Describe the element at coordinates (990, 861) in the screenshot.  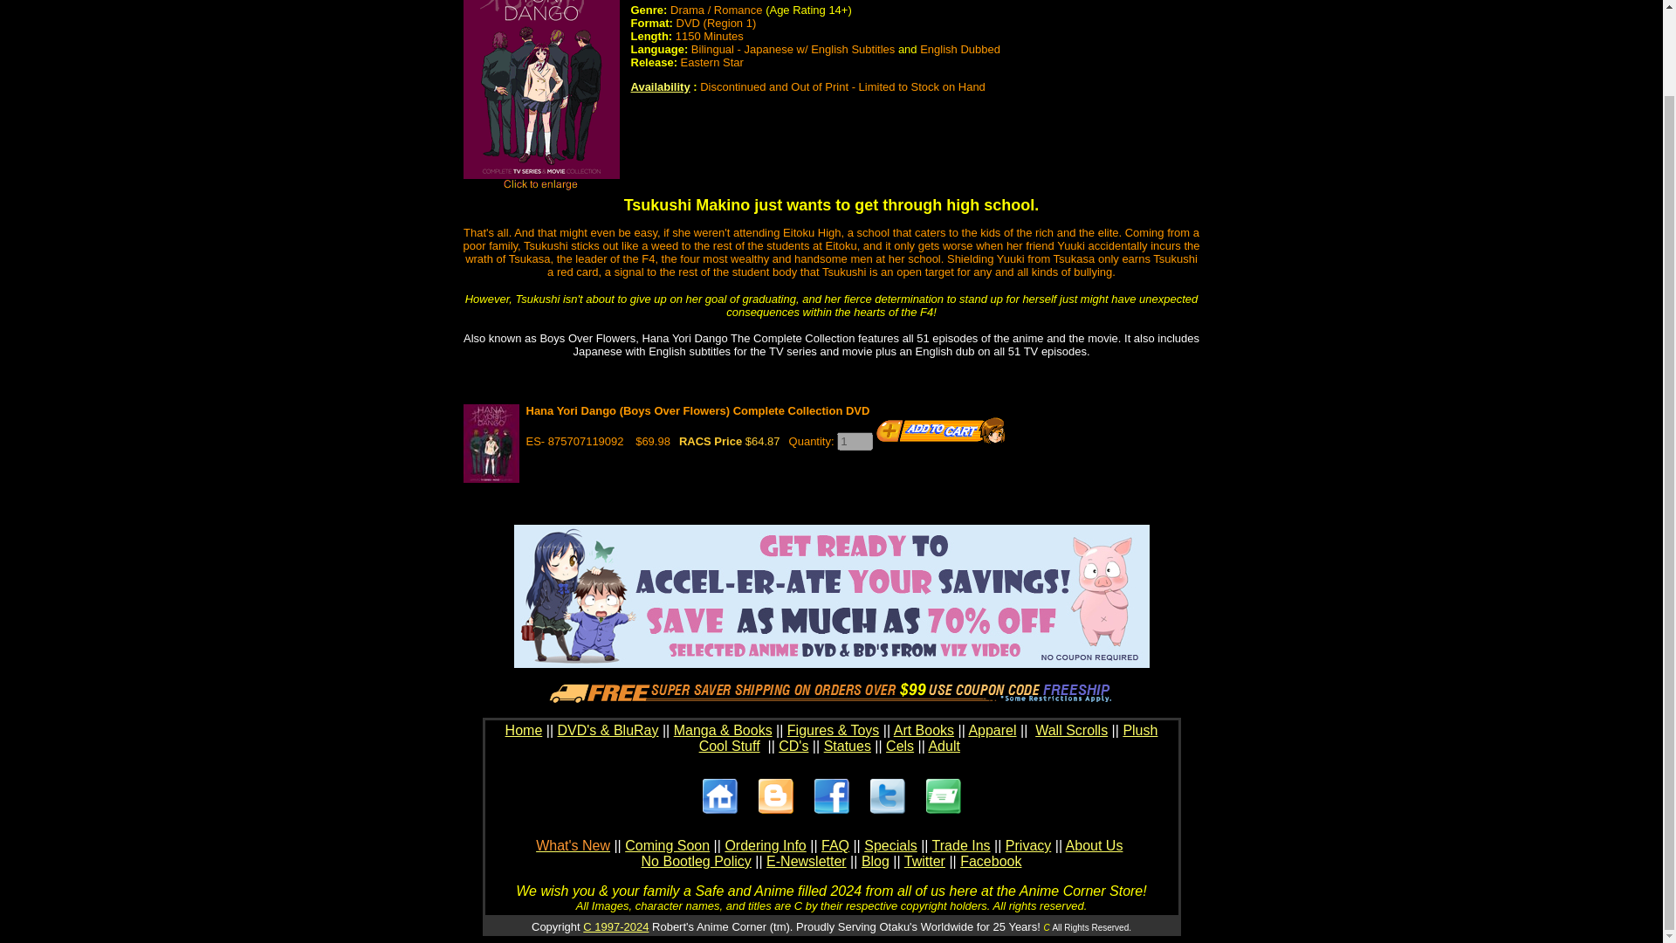
I see `Facebook` at that location.